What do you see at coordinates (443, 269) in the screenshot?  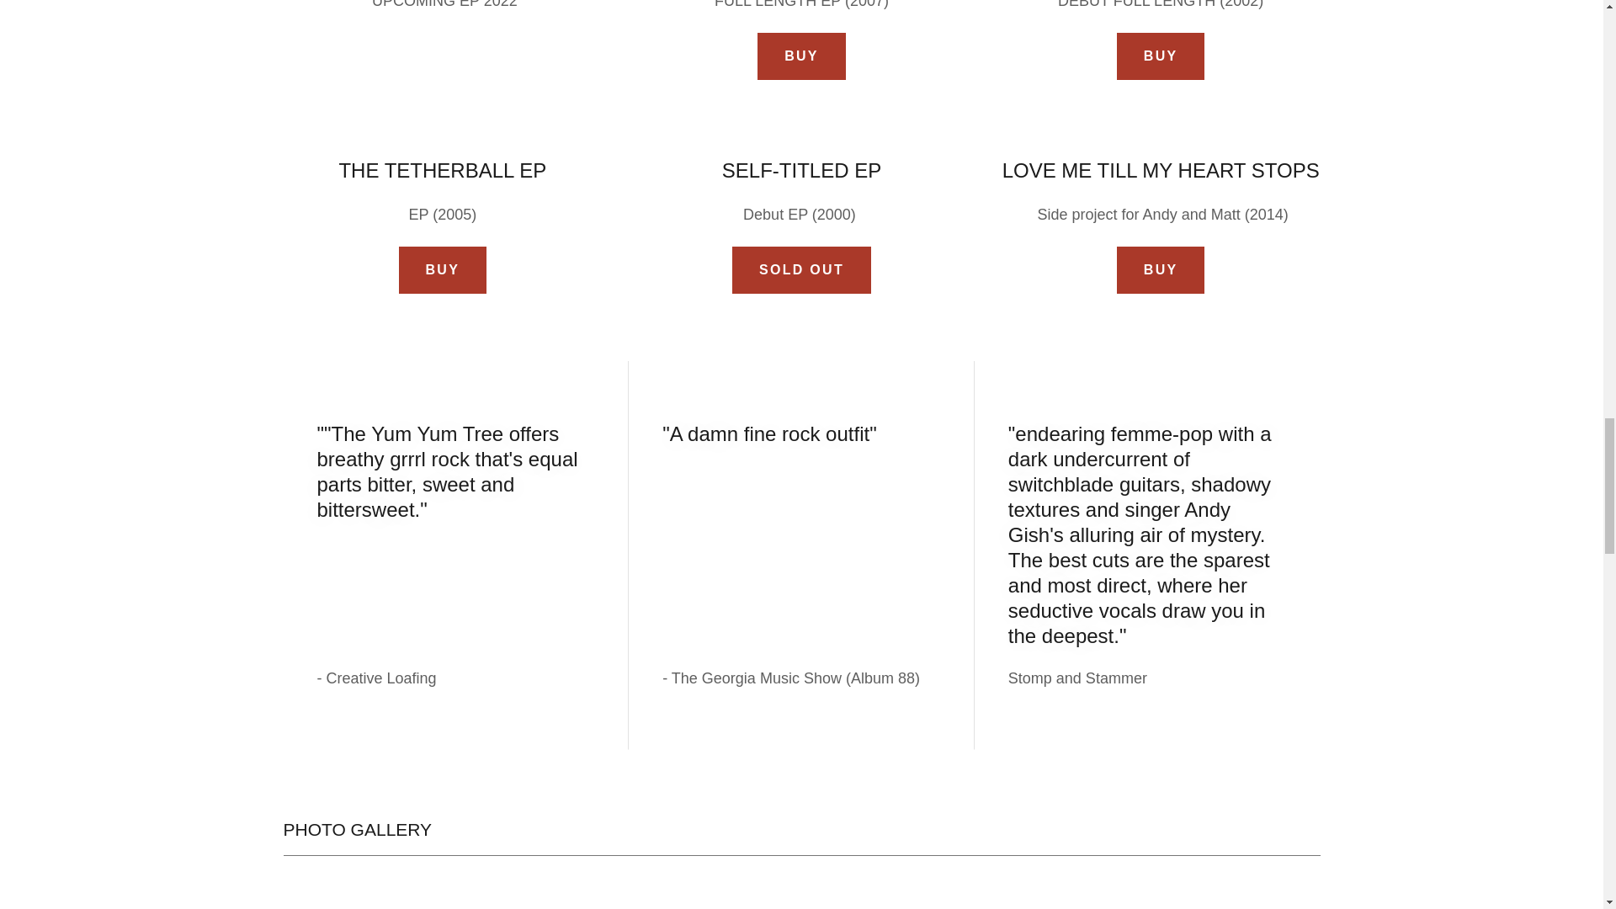 I see `BUY` at bounding box center [443, 269].